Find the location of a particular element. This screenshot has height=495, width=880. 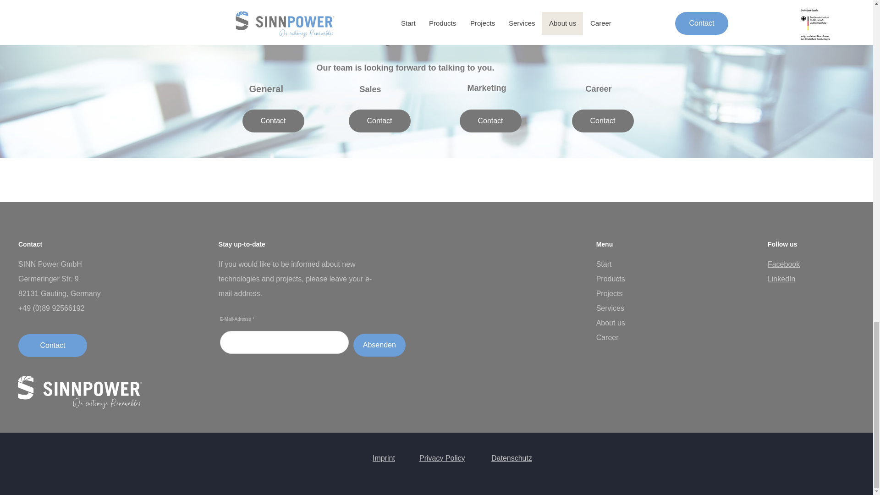

Products is located at coordinates (610, 279).